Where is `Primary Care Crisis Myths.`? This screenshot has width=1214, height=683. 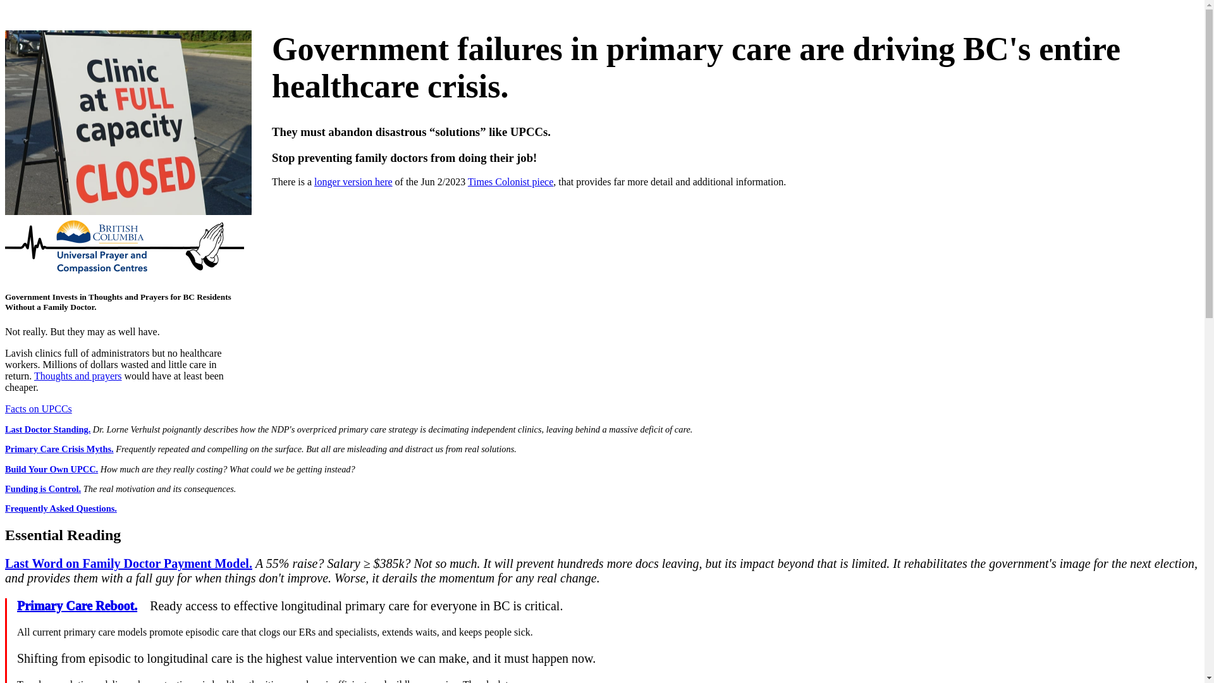 Primary Care Crisis Myths. is located at coordinates (59, 449).